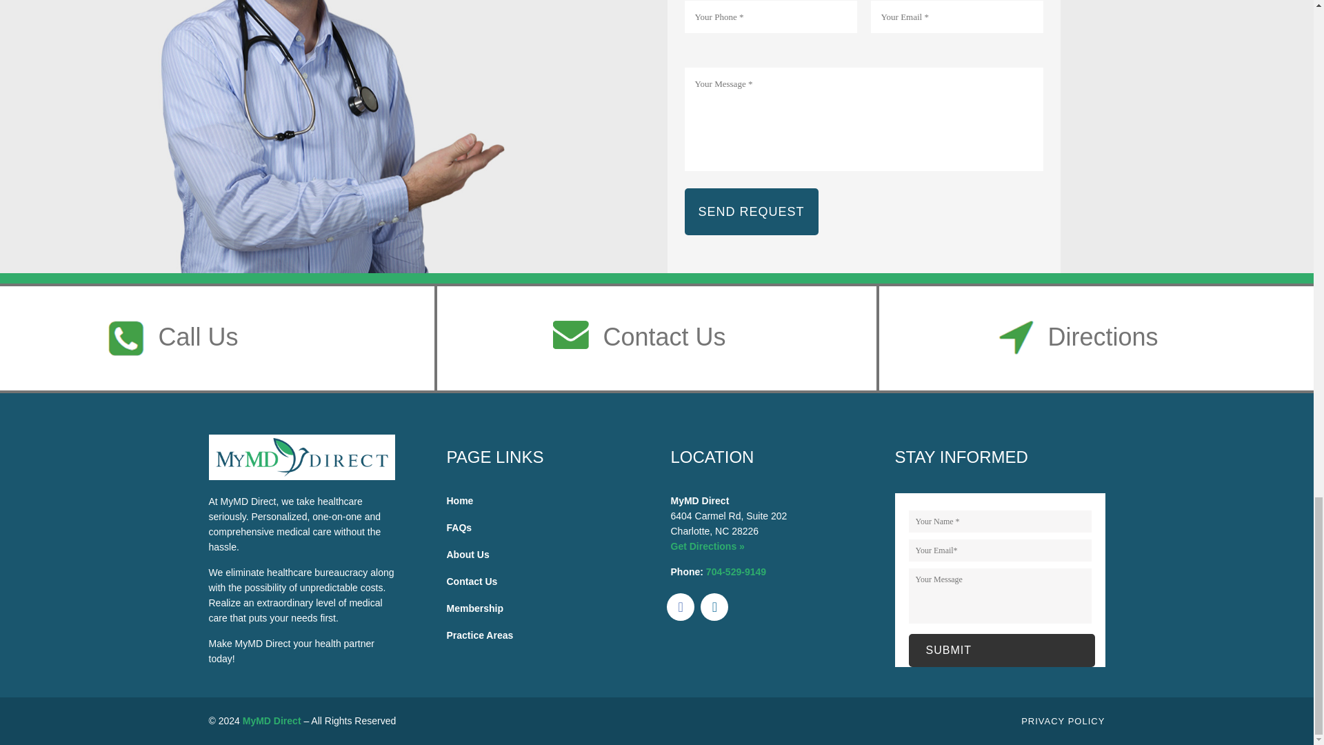 This screenshot has height=745, width=1324. What do you see at coordinates (736, 571) in the screenshot?
I see `Click to Call` at bounding box center [736, 571].